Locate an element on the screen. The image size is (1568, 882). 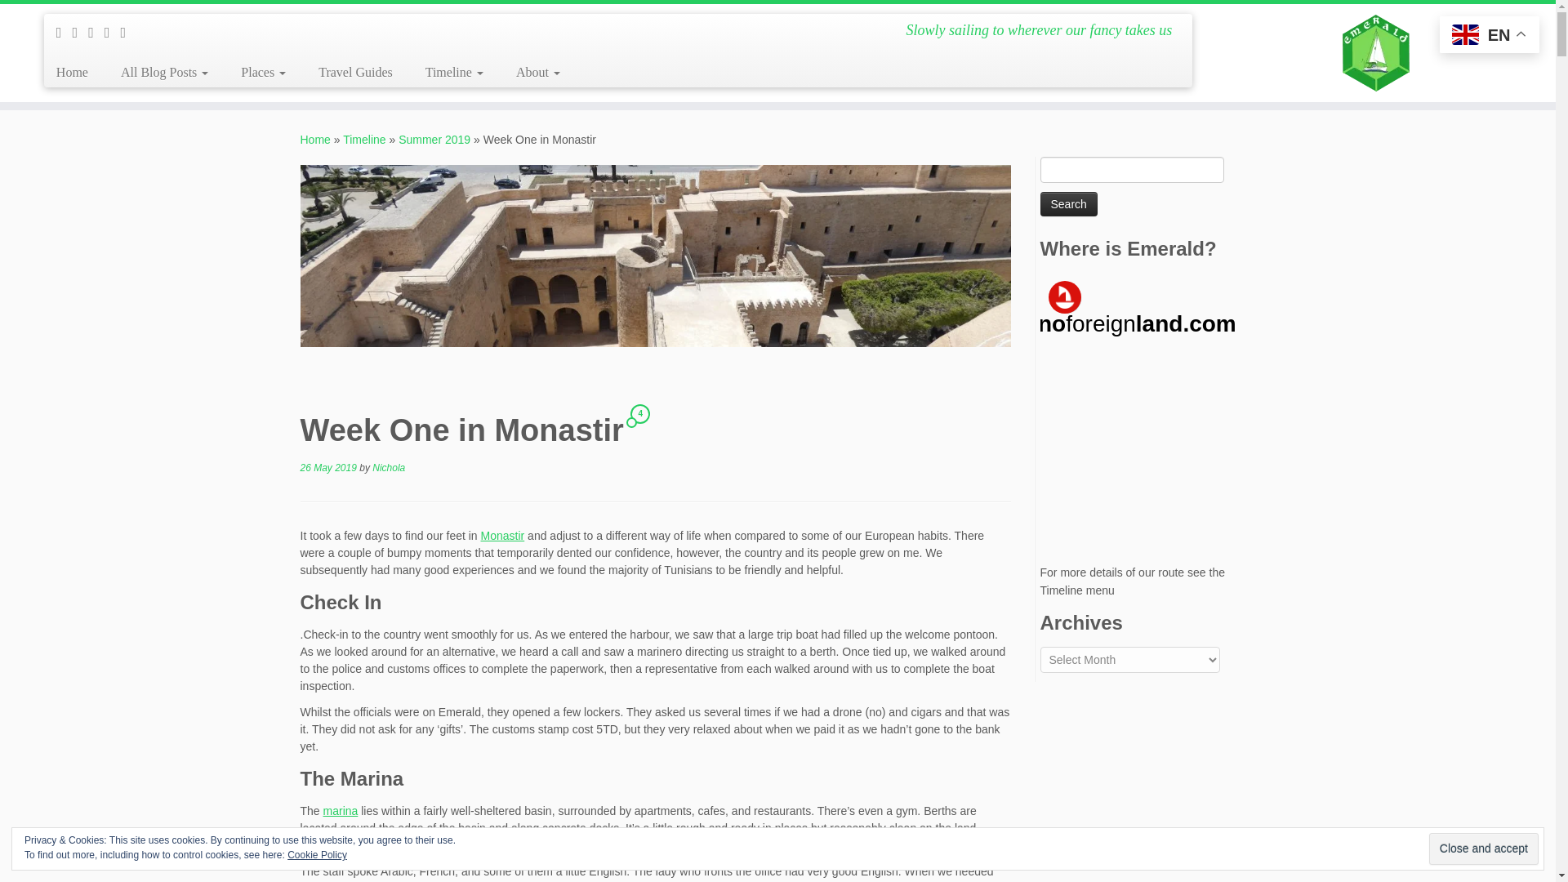
Timeline is located at coordinates (454, 72).